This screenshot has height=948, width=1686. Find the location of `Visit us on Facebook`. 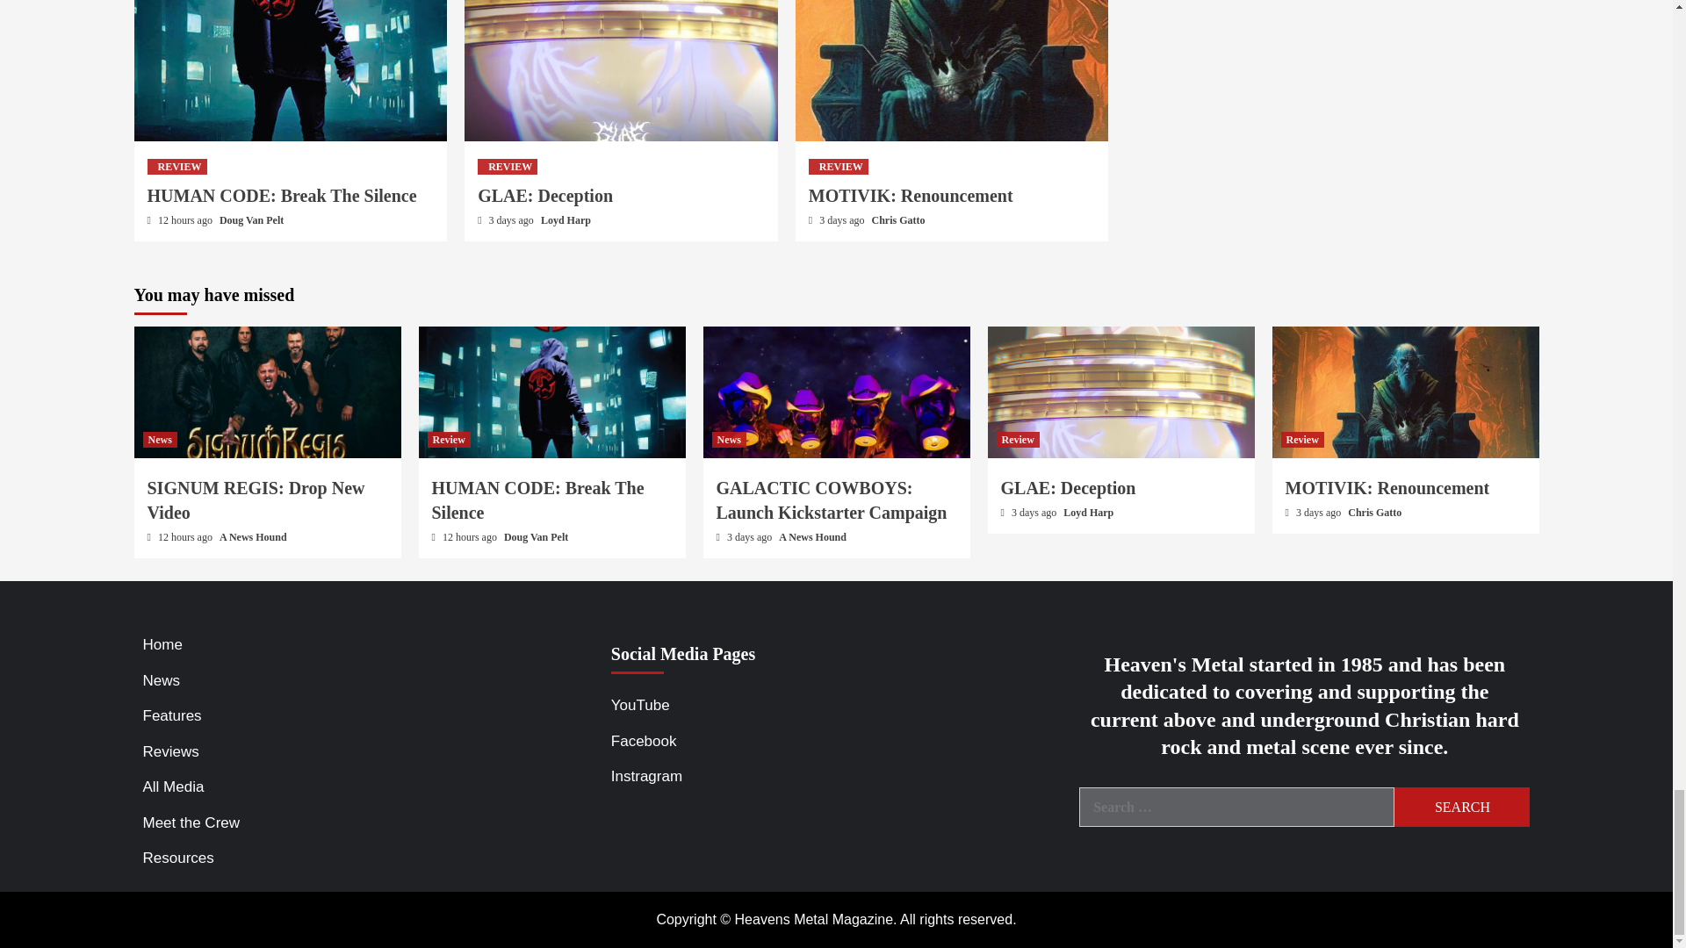

Visit us on Facebook is located at coordinates (836, 746).